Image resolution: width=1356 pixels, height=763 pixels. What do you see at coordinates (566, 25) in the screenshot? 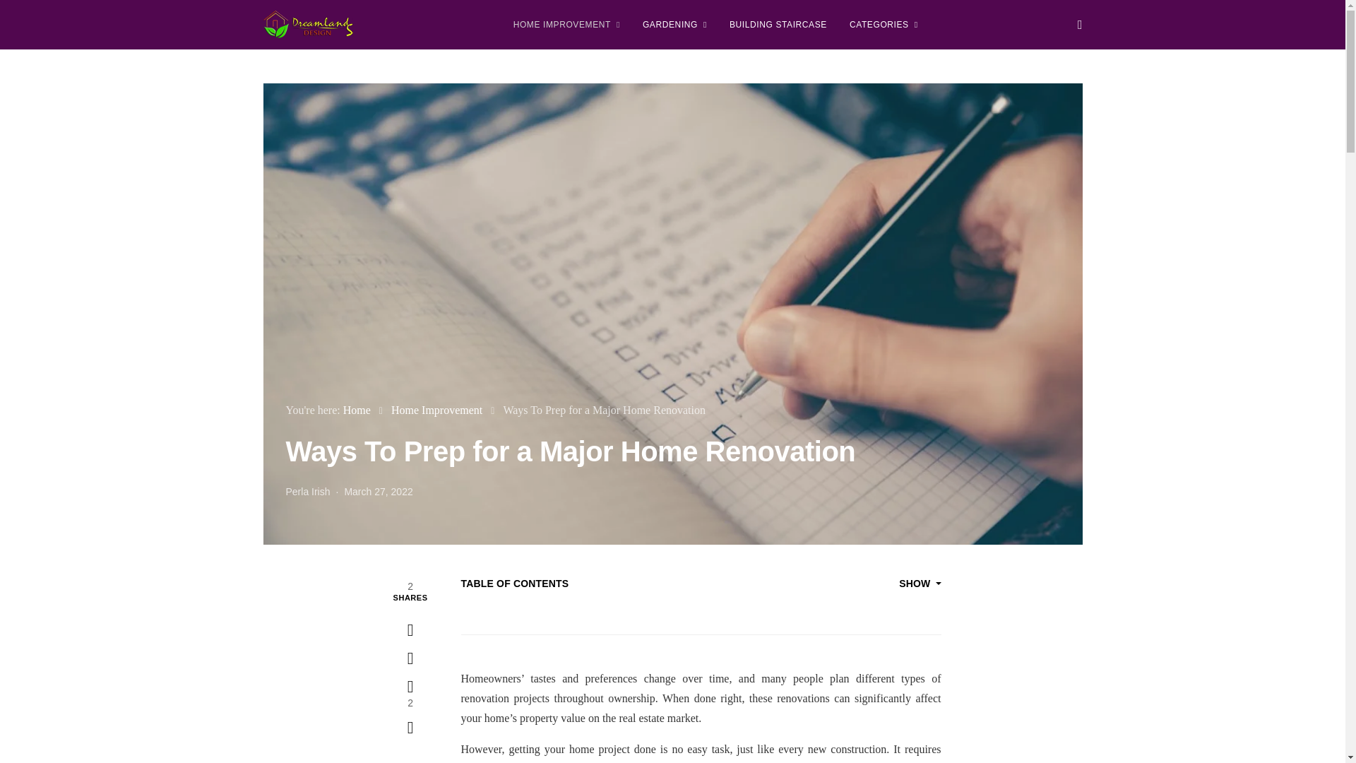
I see `HOME IMPROVEMENT` at bounding box center [566, 25].